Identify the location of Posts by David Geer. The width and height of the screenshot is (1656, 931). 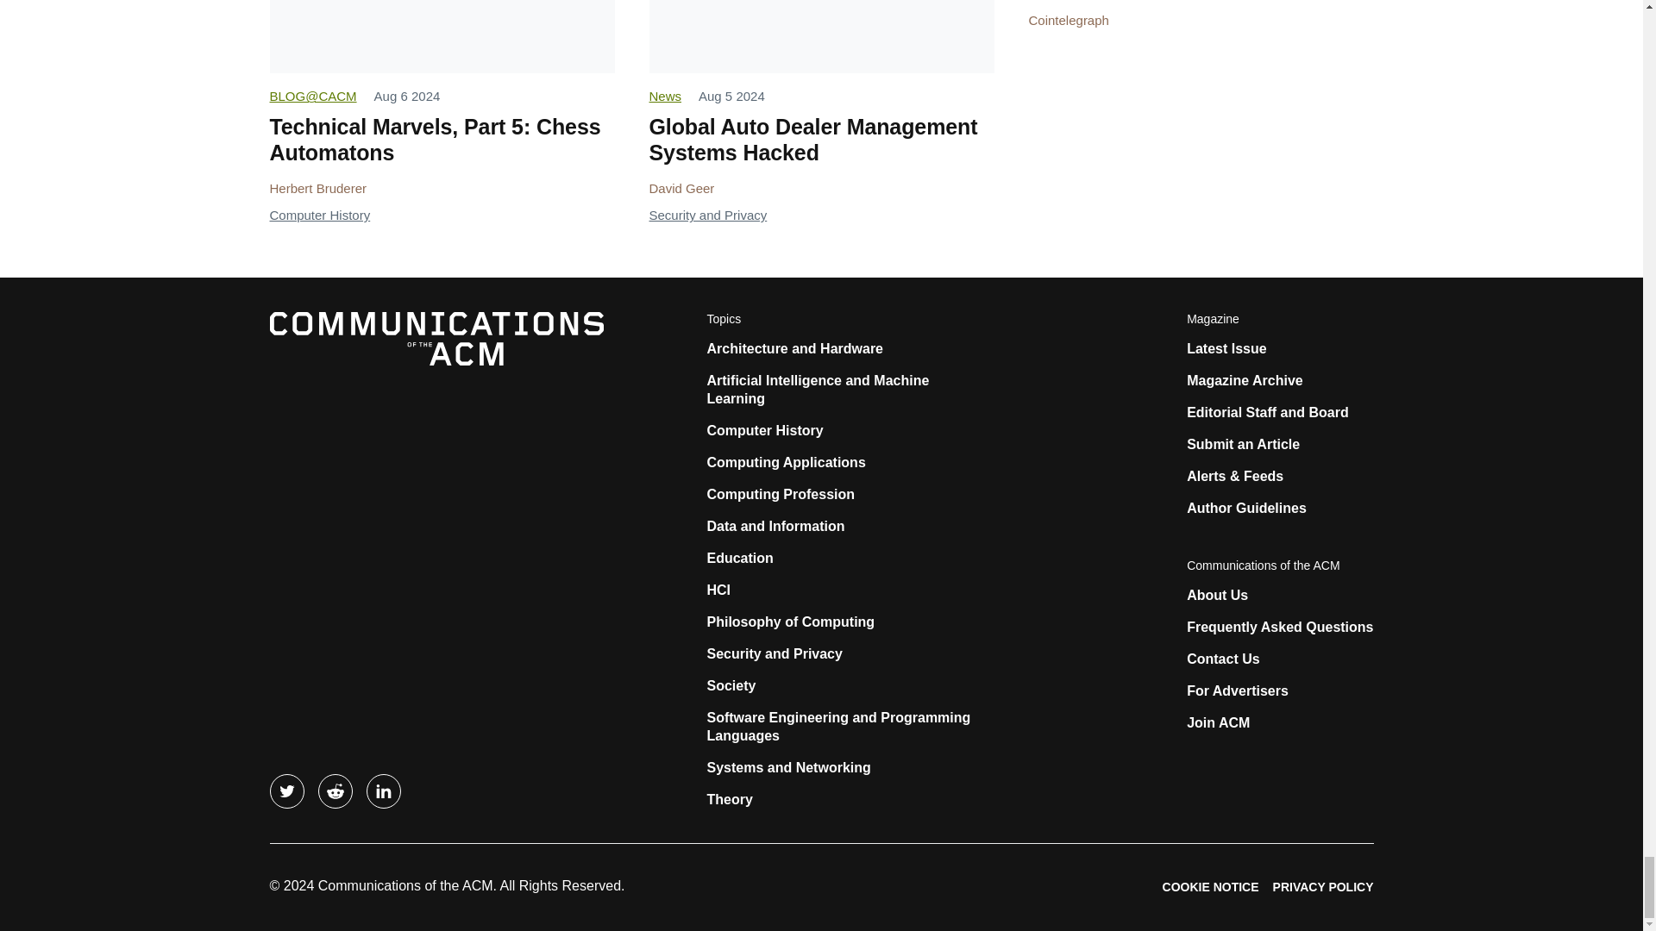
(681, 188).